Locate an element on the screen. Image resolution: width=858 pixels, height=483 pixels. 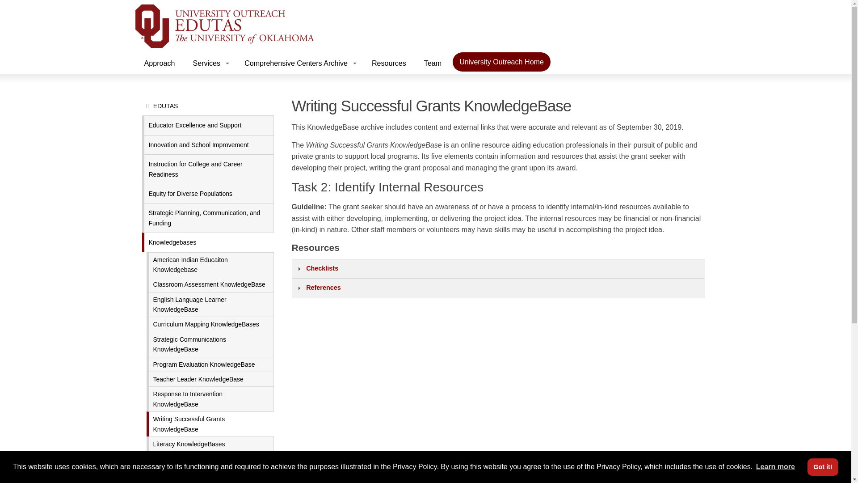
Strategic Planning, Communication, and Funding is located at coordinates (208, 217).